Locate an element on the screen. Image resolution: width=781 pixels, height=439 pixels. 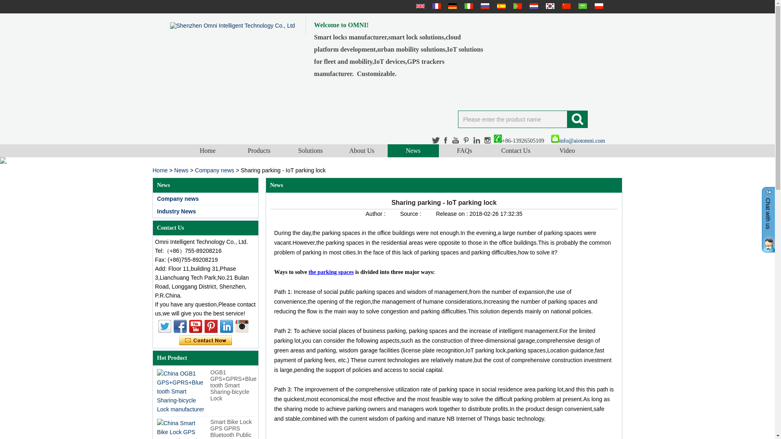
Search is located at coordinates (577, 120).